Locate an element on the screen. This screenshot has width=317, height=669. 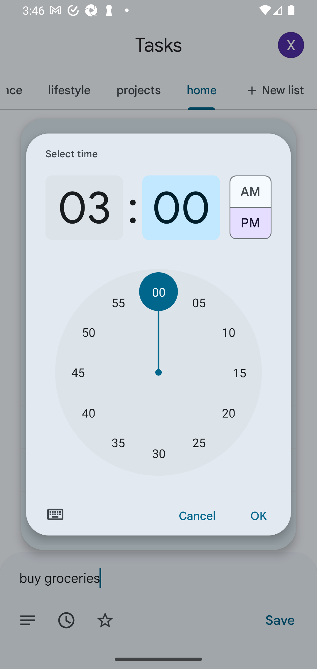
15 15 minutes is located at coordinates (240, 373).